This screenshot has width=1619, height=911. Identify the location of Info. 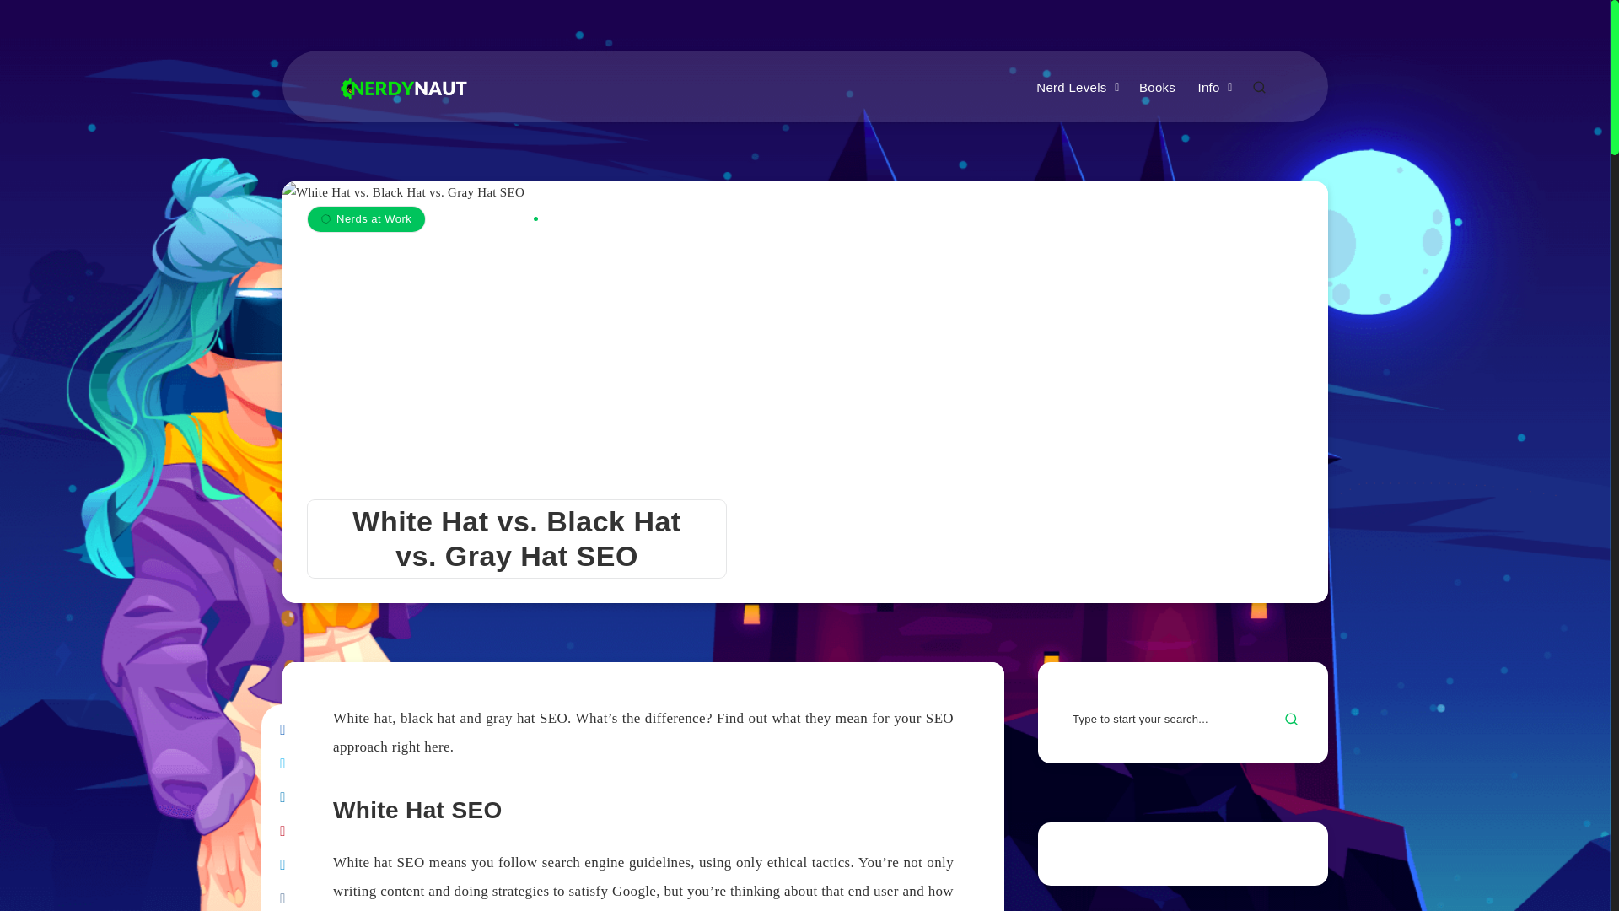
(1208, 88).